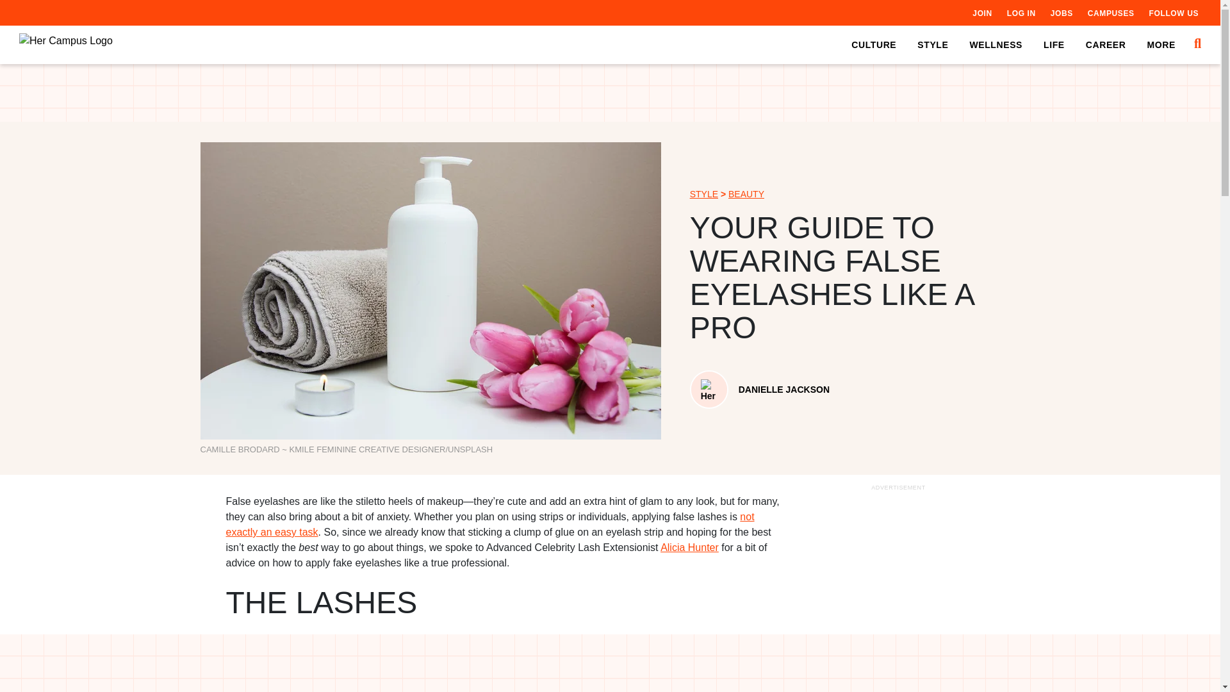 This screenshot has height=692, width=1230. I want to click on CAMPUSES, so click(1111, 13).